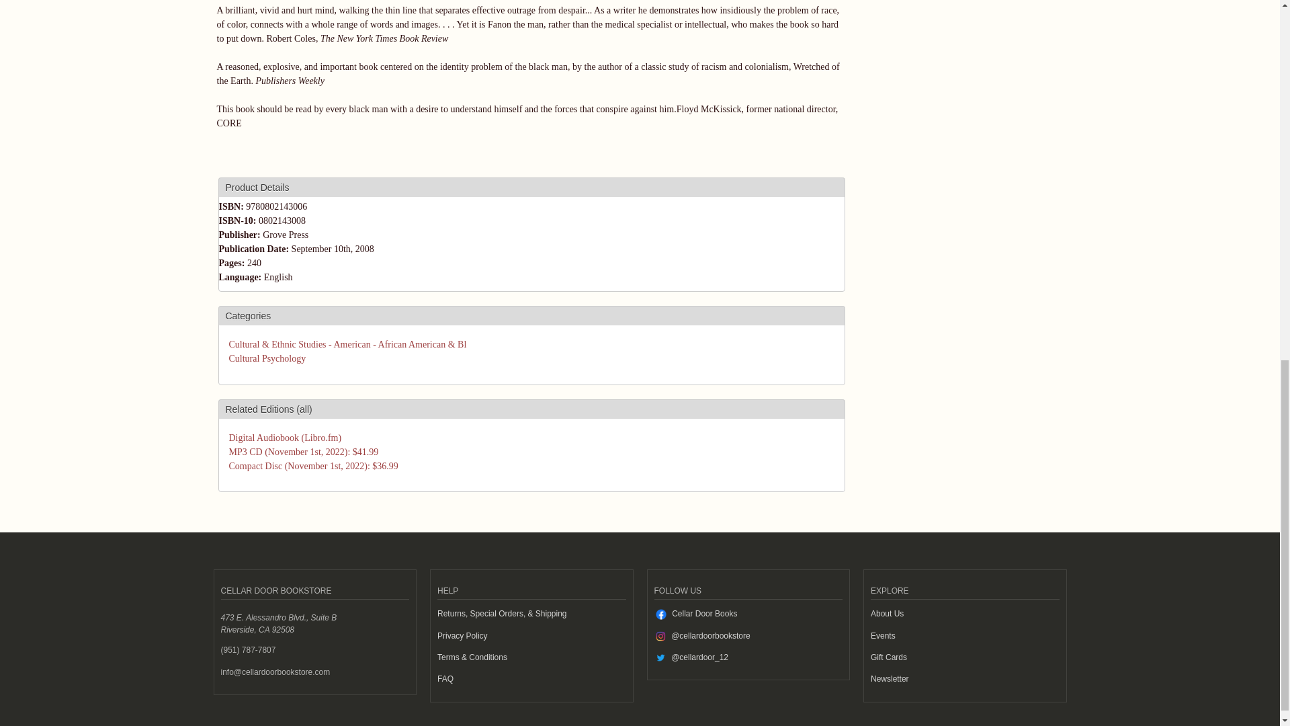 This screenshot has width=1290, height=726. I want to click on Cellar Door Books, so click(704, 614).